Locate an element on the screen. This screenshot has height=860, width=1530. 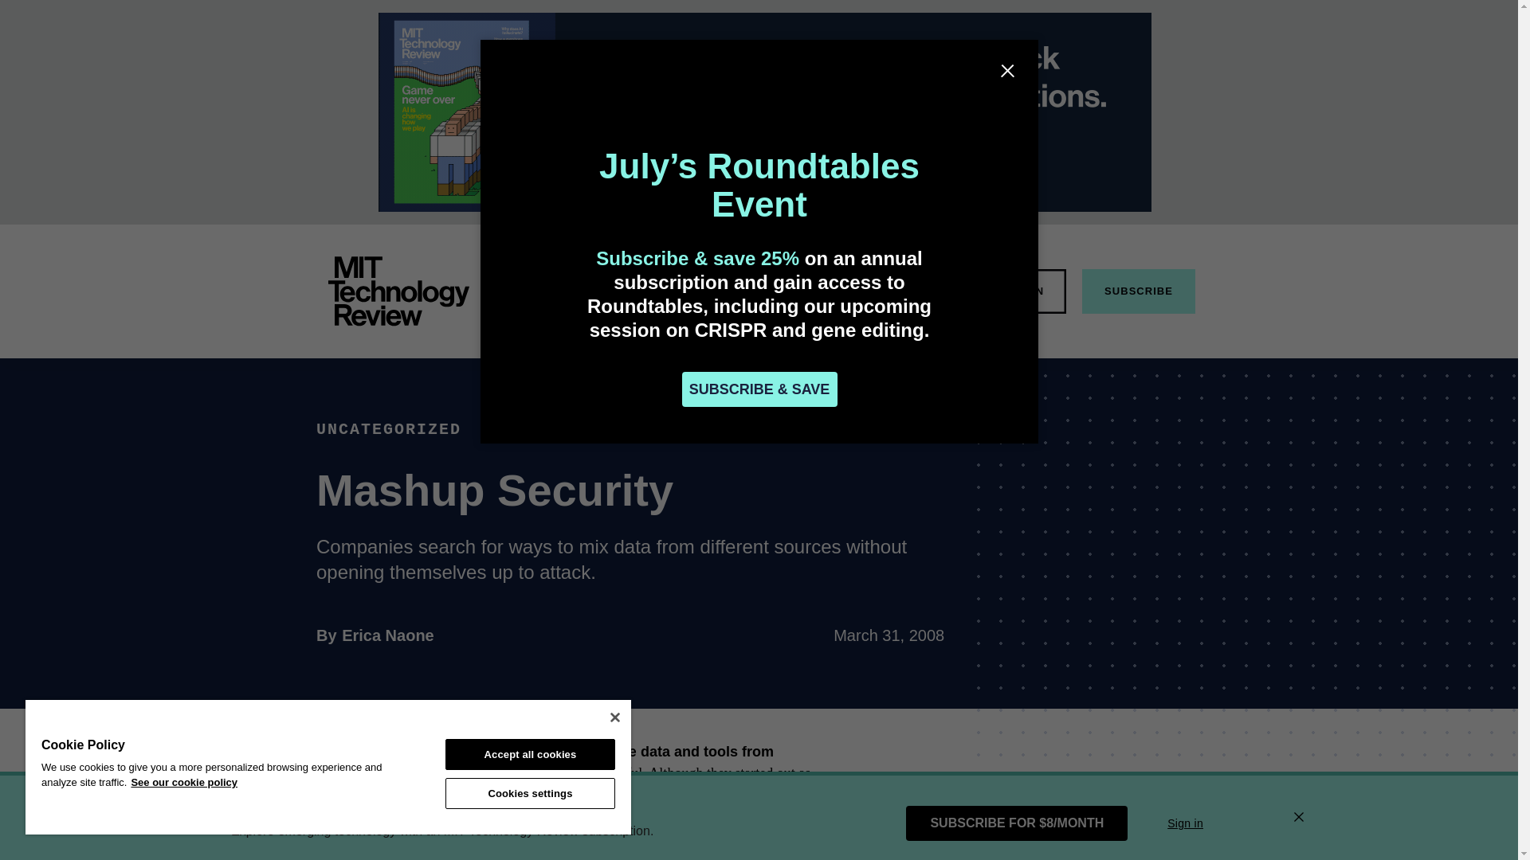
Newsletters is located at coordinates (599, 290).